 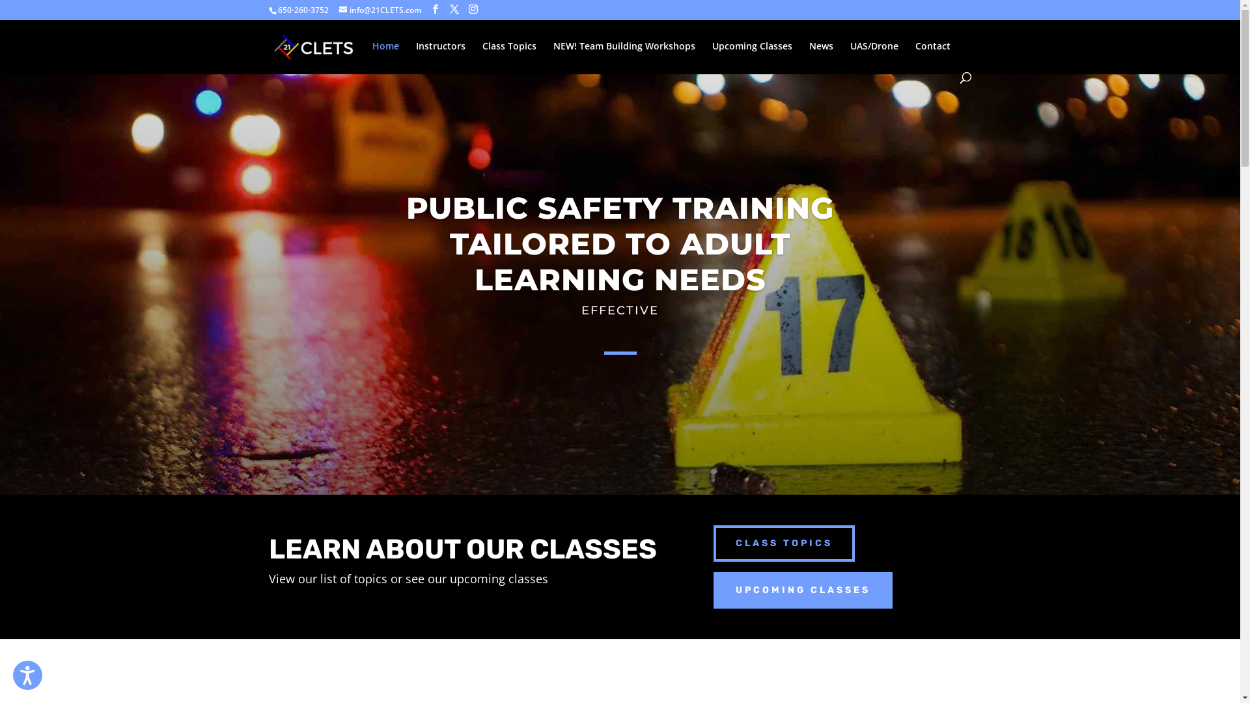 What do you see at coordinates (803, 590) in the screenshot?
I see `UPCOMING CLASSES` at bounding box center [803, 590].